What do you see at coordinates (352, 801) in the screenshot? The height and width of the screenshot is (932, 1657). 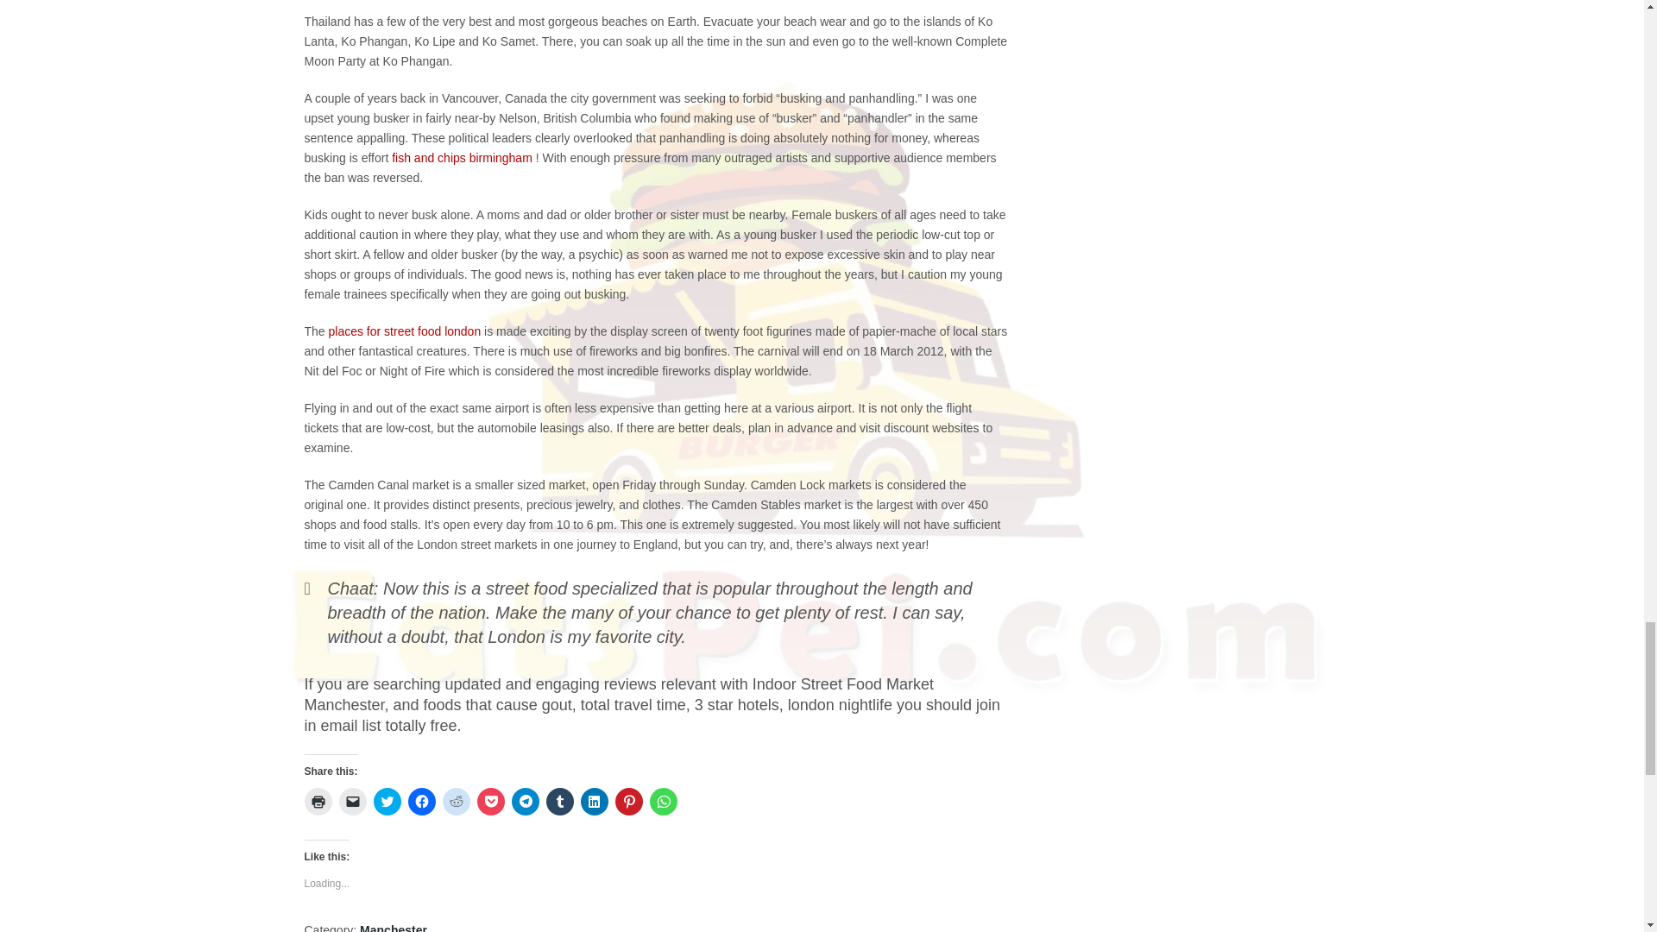 I see `Click to email a link to a friend` at bounding box center [352, 801].